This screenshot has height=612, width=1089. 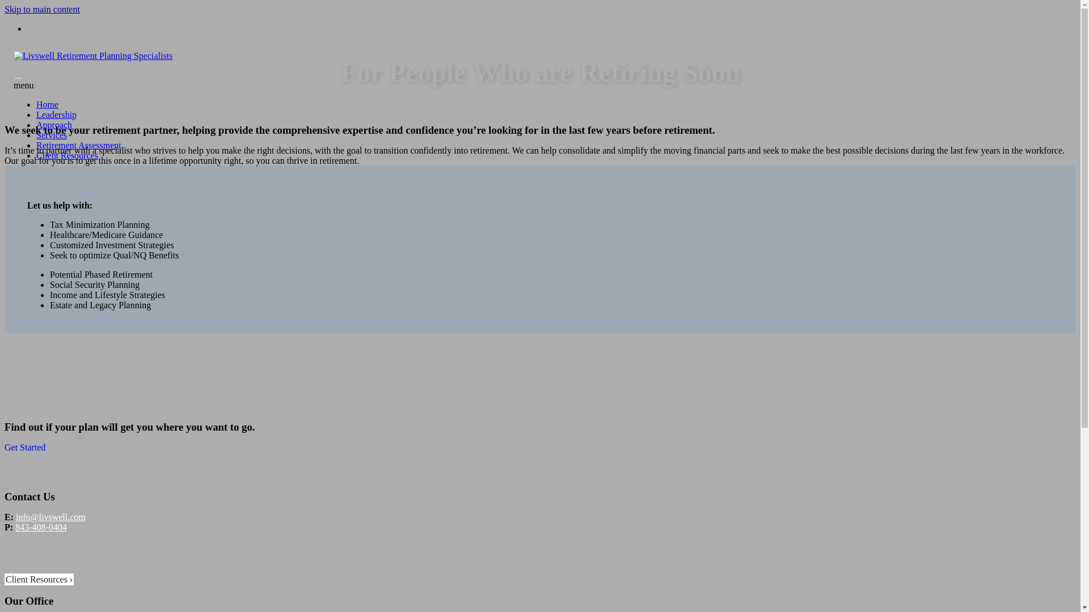 What do you see at coordinates (39, 581) in the screenshot?
I see `Client Resources` at bounding box center [39, 581].